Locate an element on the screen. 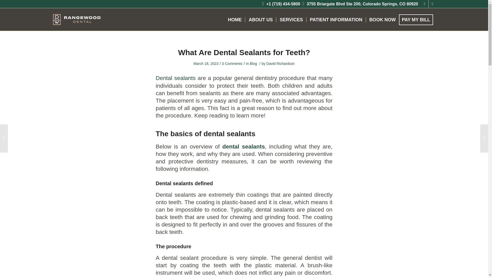 This screenshot has width=492, height=277. Visit our Dental Sealants page is located at coordinates (176, 78).